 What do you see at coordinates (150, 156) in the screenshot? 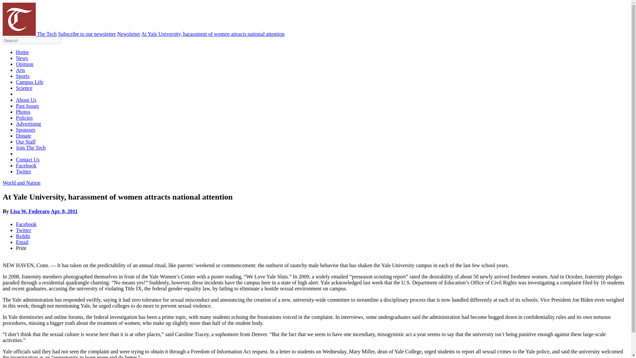
I see `Print` at bounding box center [150, 156].